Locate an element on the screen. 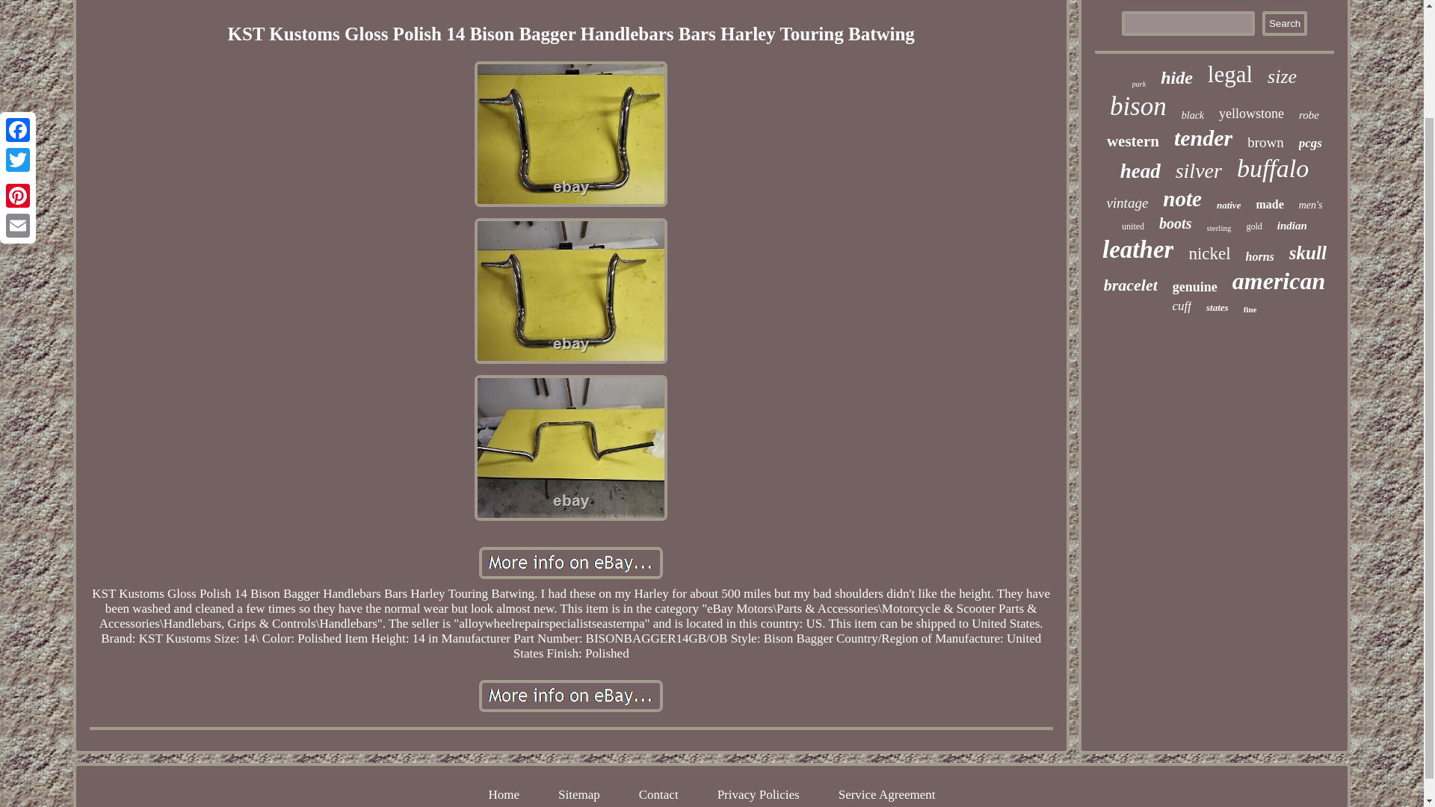  Pinterest is located at coordinates (18, 64).